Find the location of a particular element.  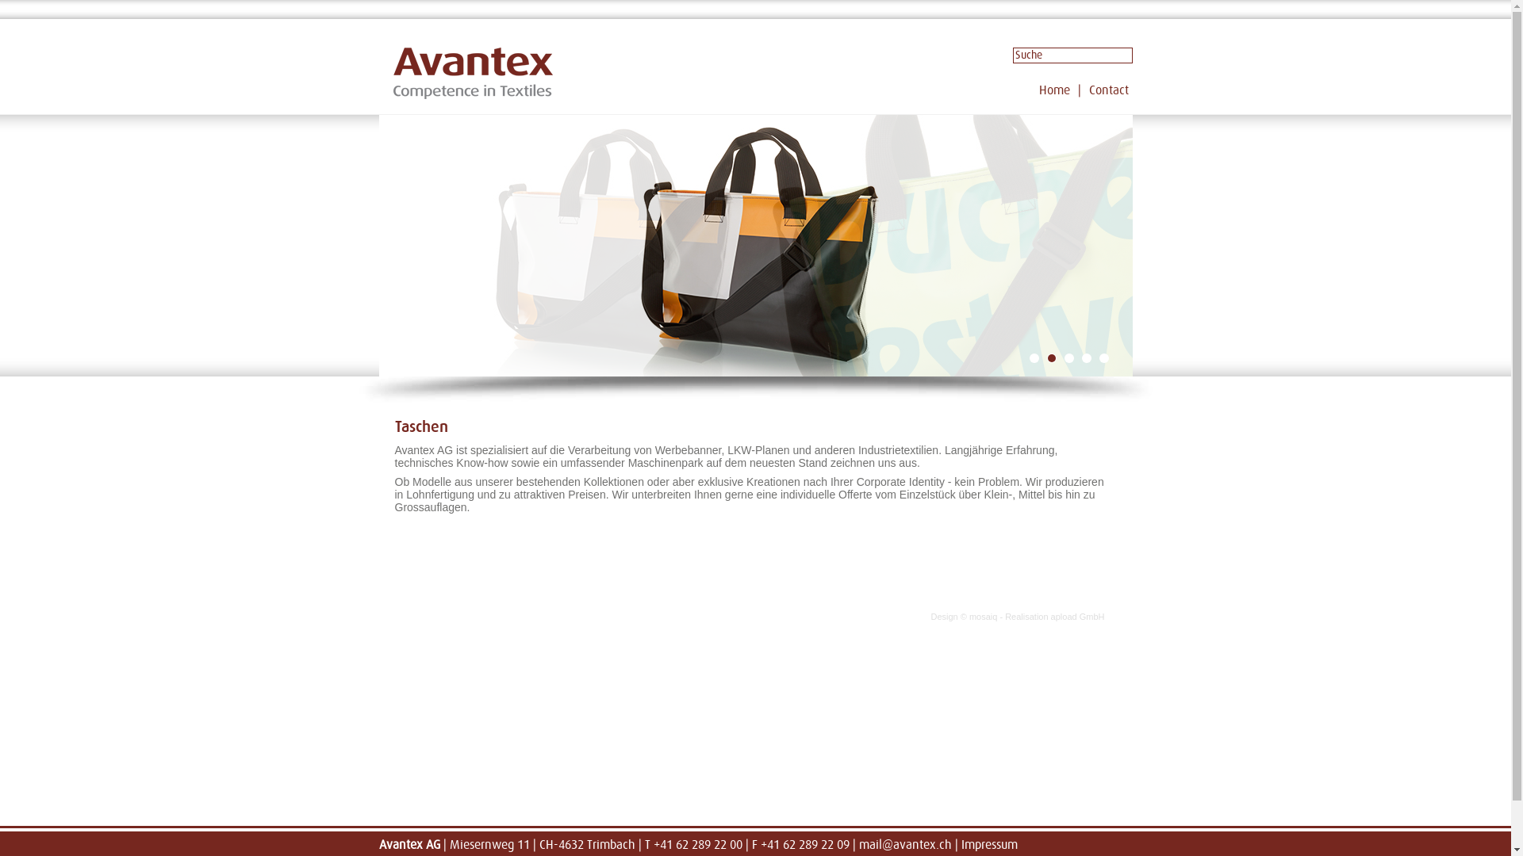

Contact is located at coordinates (1108, 90).